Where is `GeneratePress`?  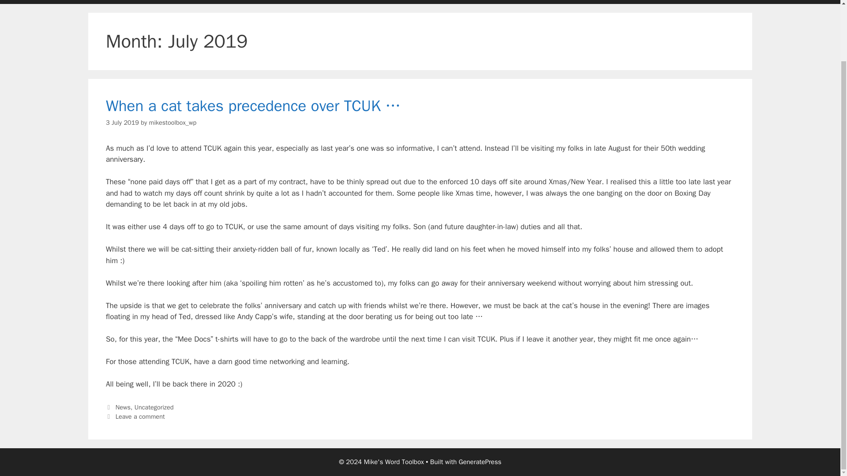 GeneratePress is located at coordinates (480, 462).